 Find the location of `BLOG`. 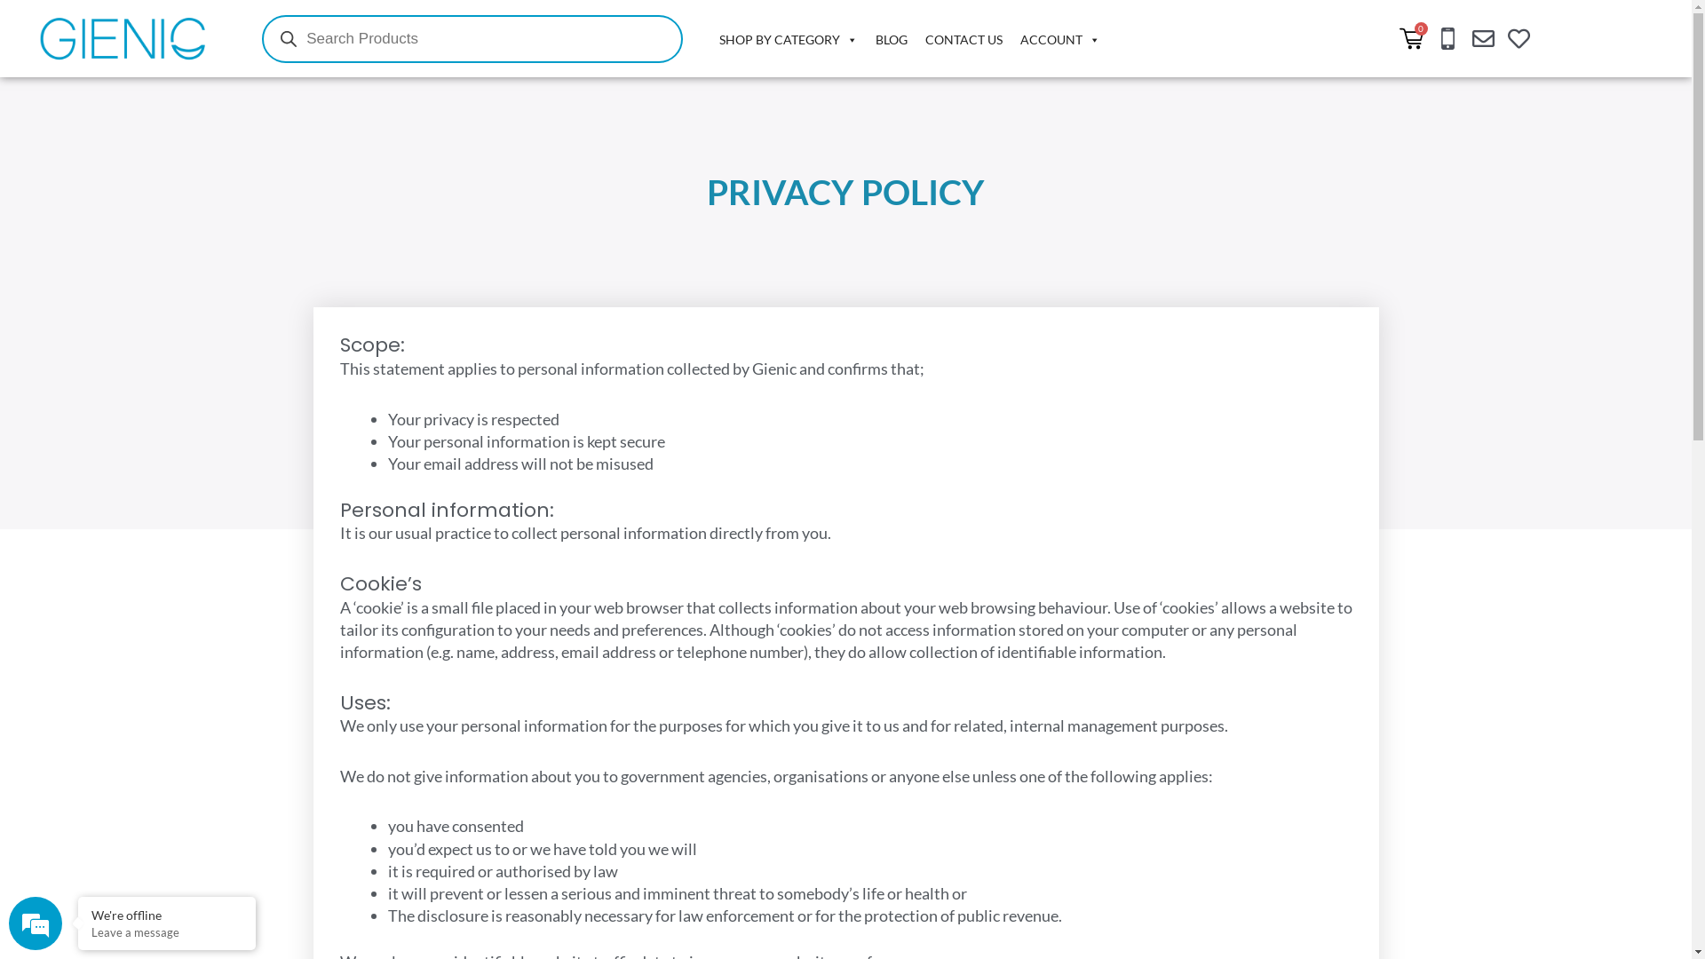

BLOG is located at coordinates (892, 40).